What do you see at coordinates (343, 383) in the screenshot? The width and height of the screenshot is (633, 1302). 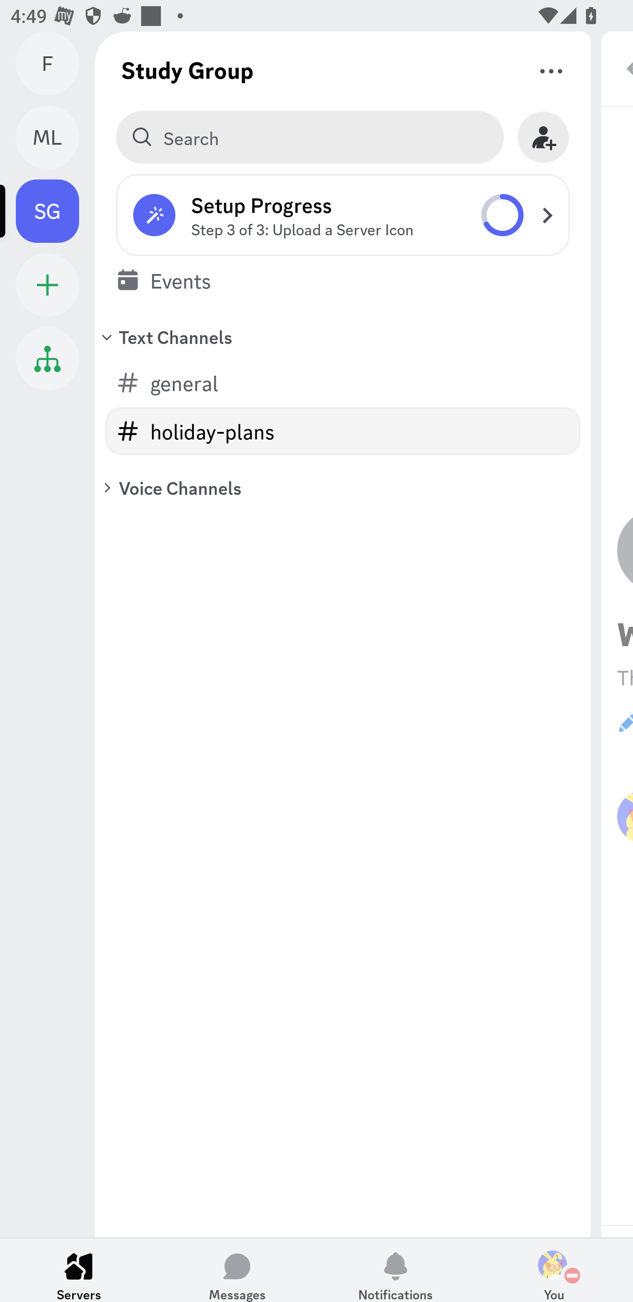 I see `general (text channel) general` at bounding box center [343, 383].